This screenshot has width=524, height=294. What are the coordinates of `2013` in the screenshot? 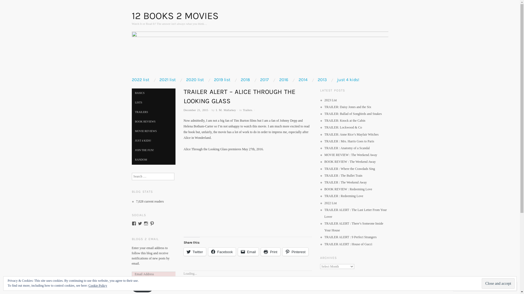 It's located at (322, 80).